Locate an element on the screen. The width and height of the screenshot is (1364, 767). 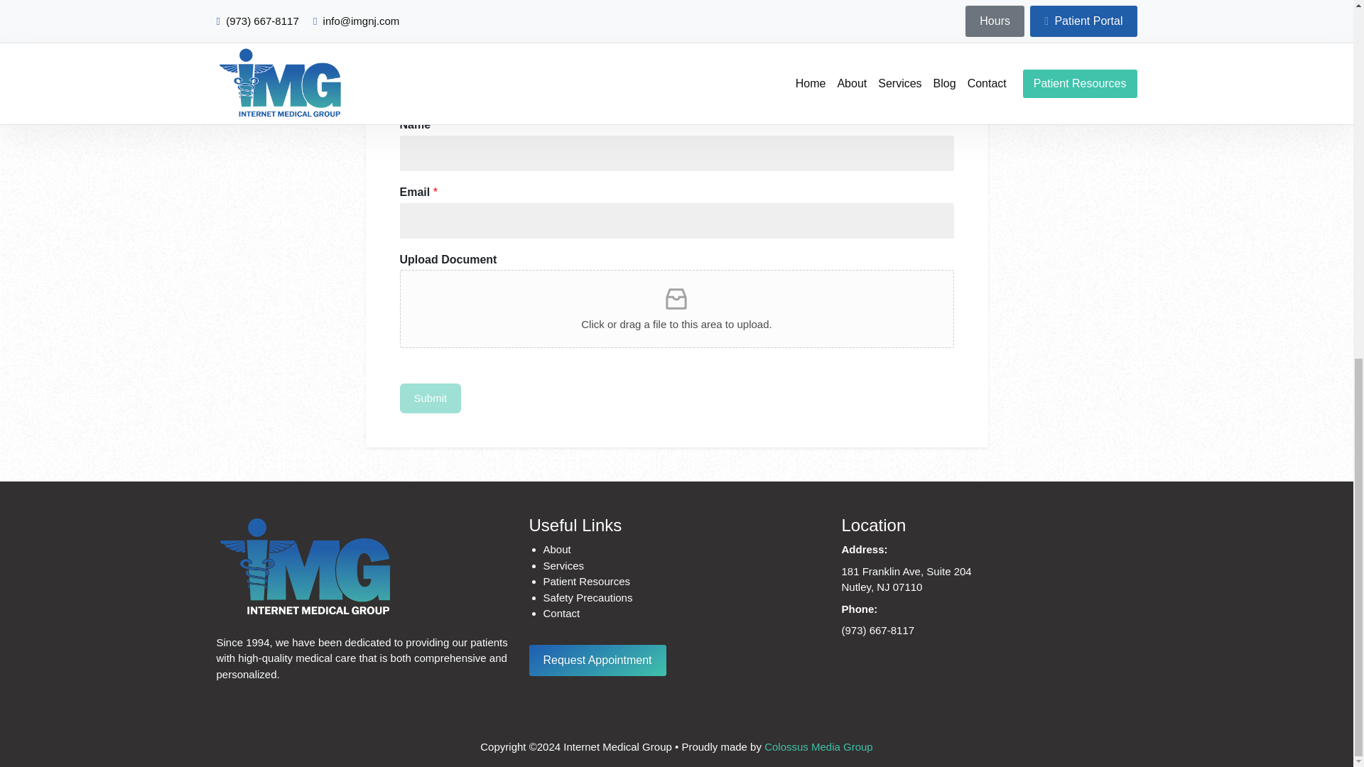
Request Appointment is located at coordinates (818, 746).